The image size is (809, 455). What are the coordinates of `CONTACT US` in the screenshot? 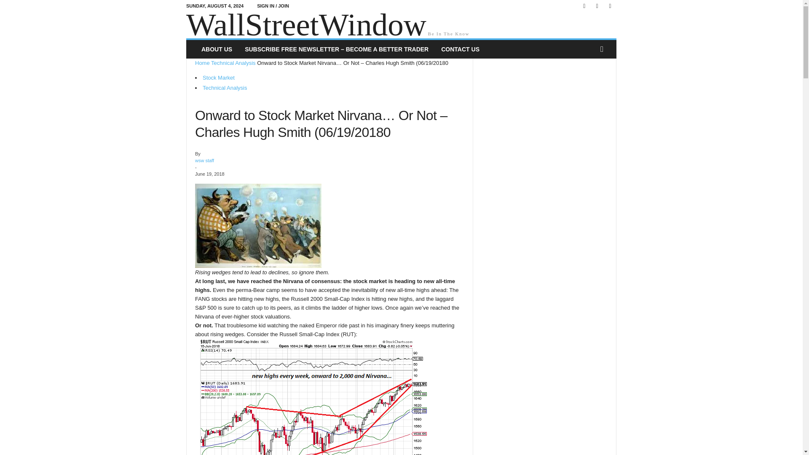 It's located at (460, 49).